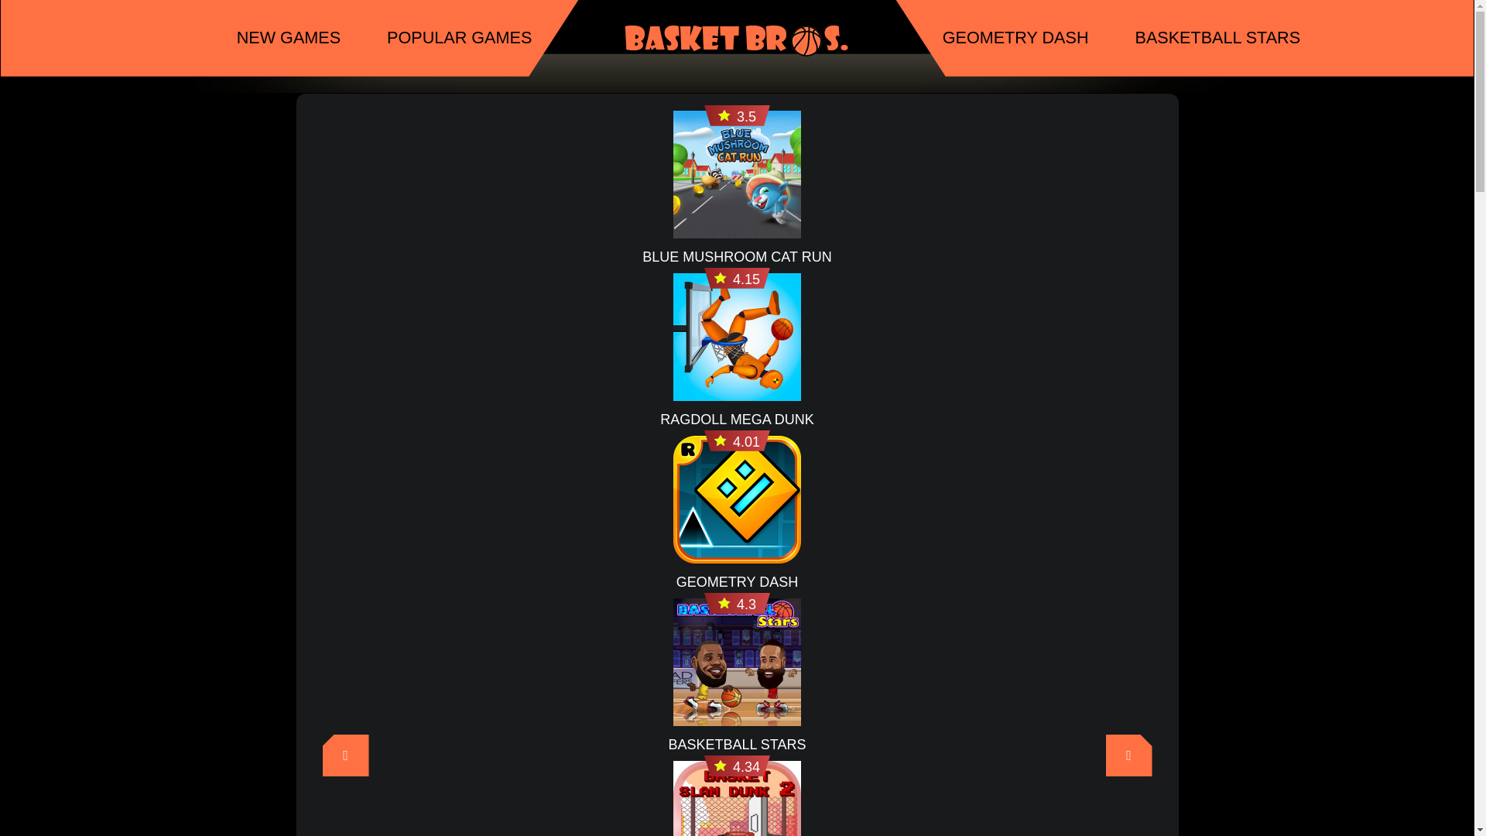 This screenshot has height=836, width=1486. What do you see at coordinates (459, 39) in the screenshot?
I see `POPULAR GAMES` at bounding box center [459, 39].